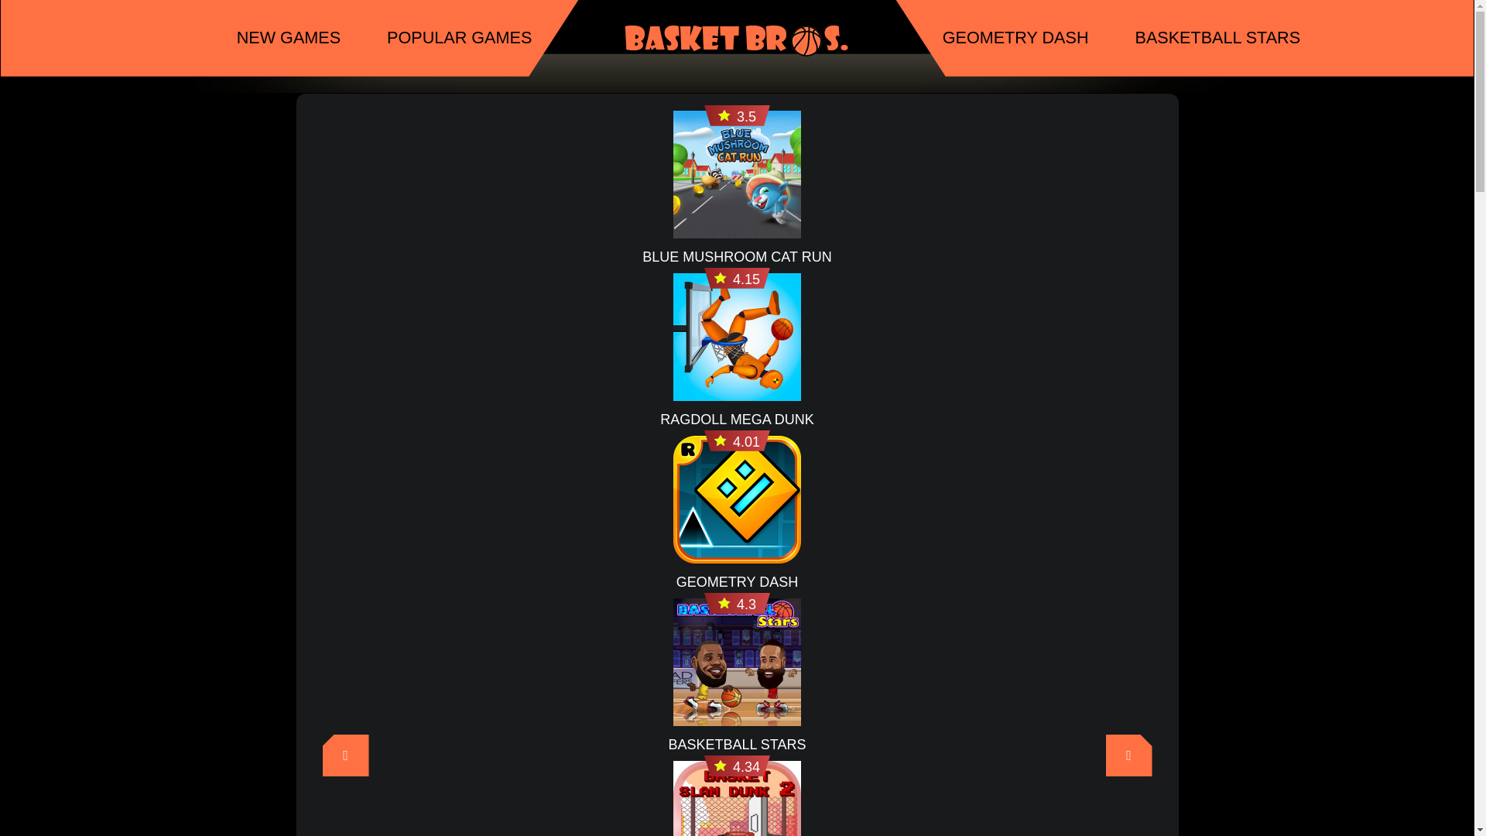 This screenshot has height=836, width=1486. What do you see at coordinates (459, 39) in the screenshot?
I see `POPULAR GAMES` at bounding box center [459, 39].